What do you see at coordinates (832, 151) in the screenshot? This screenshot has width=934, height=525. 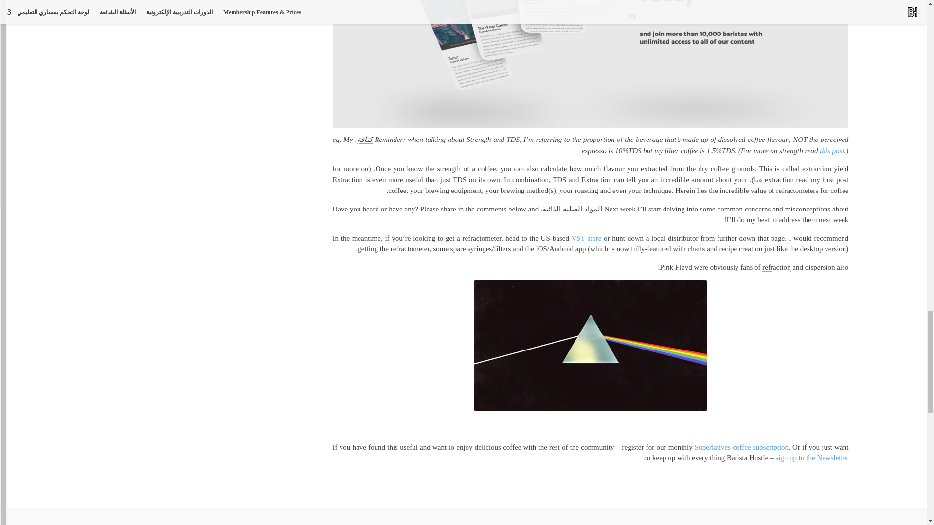 I see `this post` at bounding box center [832, 151].